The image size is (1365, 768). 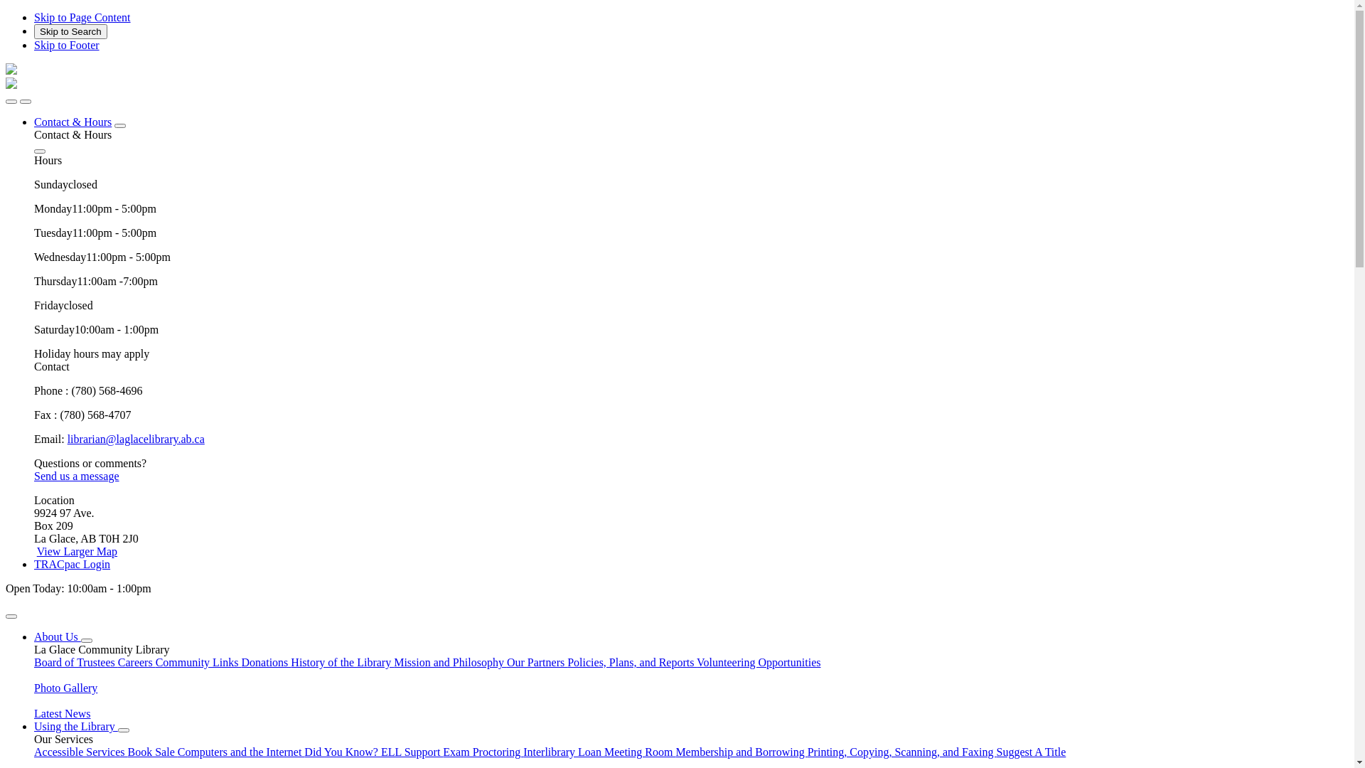 What do you see at coordinates (564, 752) in the screenshot?
I see `Interlibrary Loan` at bounding box center [564, 752].